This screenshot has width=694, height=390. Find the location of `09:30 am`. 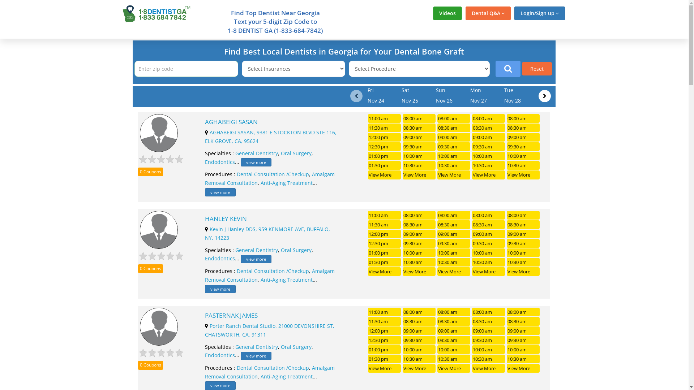

09:30 am is located at coordinates (523, 340).